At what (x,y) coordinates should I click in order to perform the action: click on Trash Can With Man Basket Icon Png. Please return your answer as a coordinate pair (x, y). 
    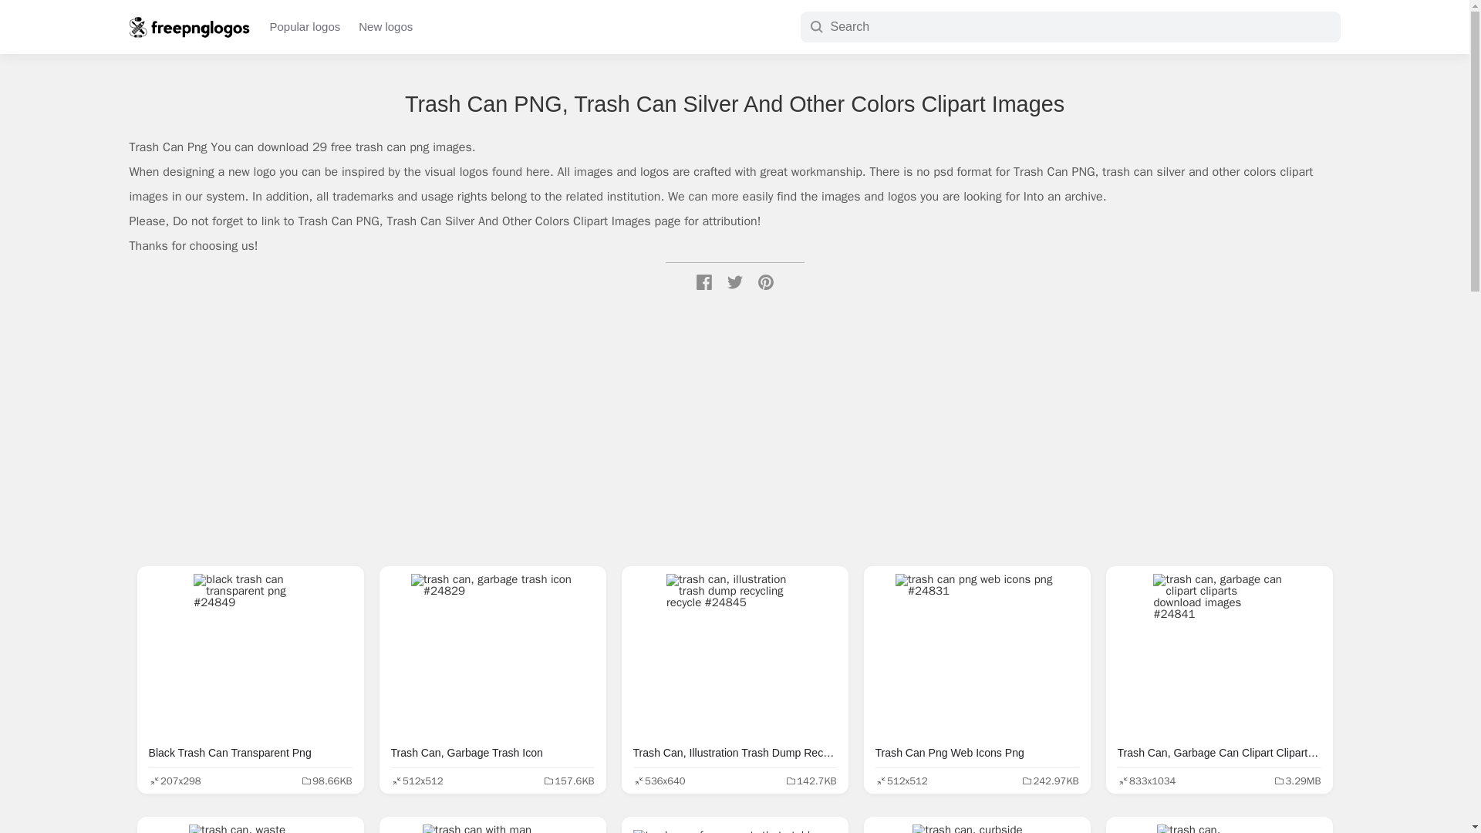
    Looking at the image, I should click on (492, 828).